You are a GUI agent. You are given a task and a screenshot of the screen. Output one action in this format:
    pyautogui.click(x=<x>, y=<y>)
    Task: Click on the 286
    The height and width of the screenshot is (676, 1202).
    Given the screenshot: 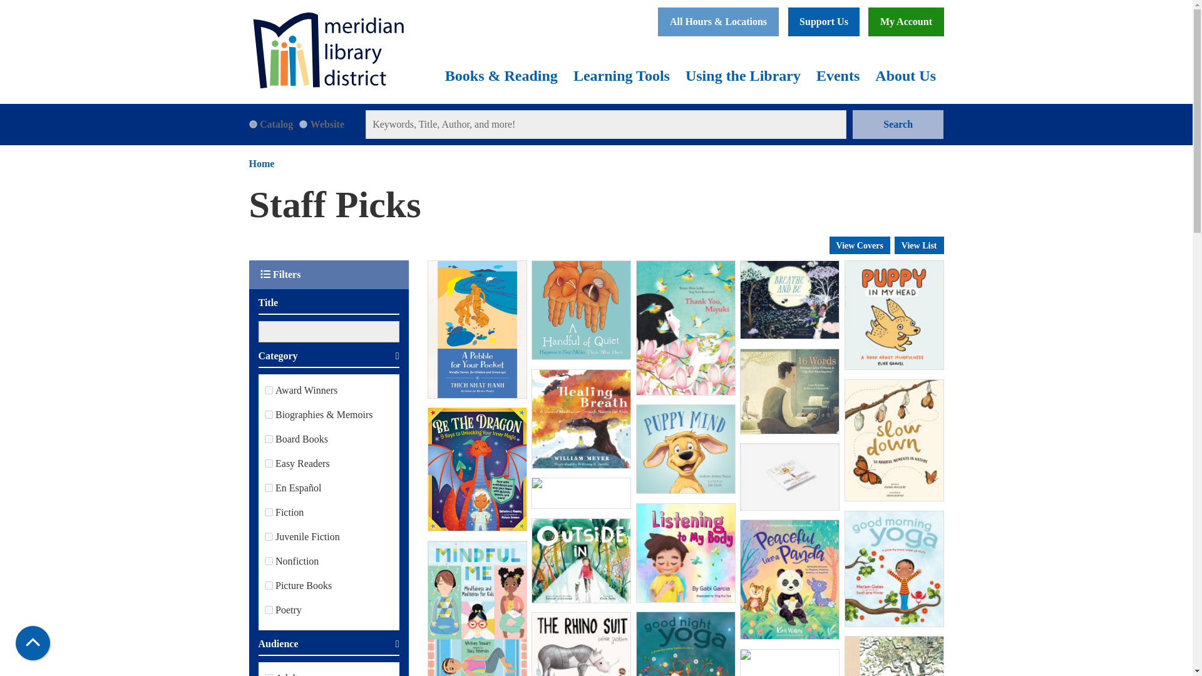 What is the action you would take?
    pyautogui.click(x=268, y=561)
    